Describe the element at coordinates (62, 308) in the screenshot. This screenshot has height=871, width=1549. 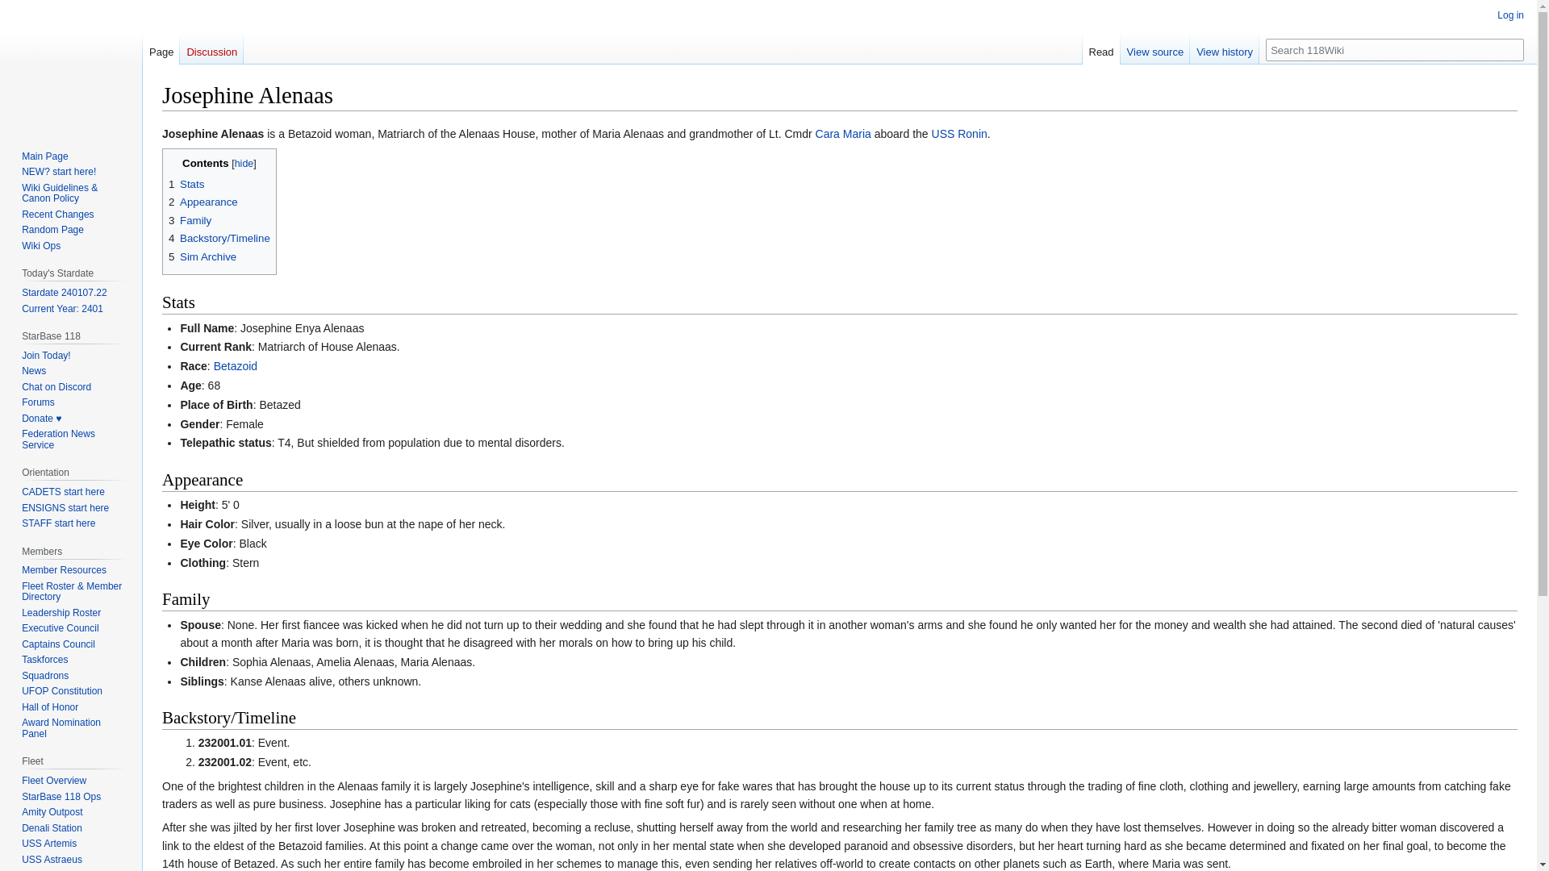
I see `Current Year: 2401` at that location.